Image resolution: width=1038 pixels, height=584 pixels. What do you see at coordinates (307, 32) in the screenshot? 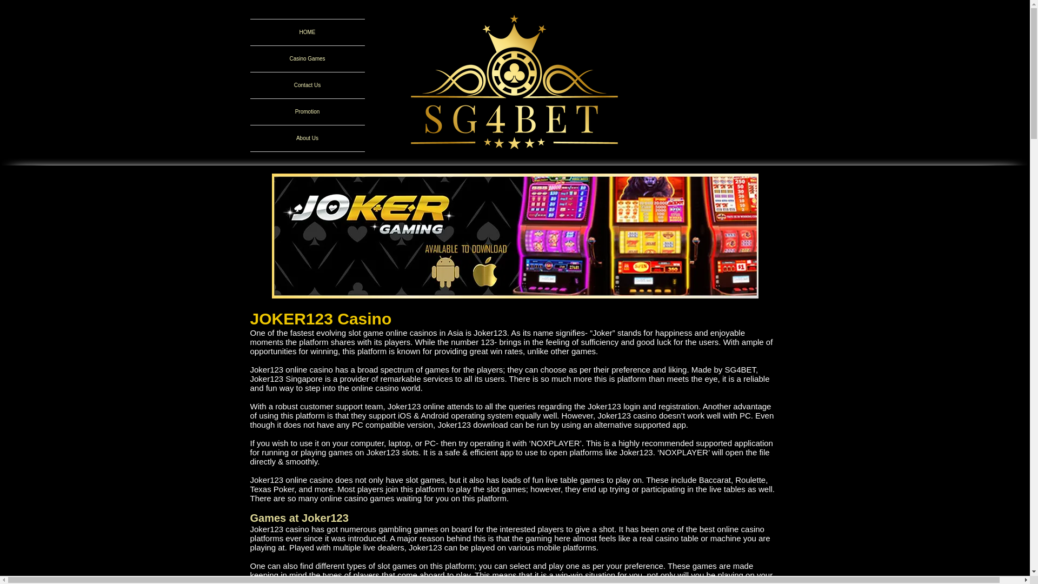
I see `HOME` at bounding box center [307, 32].